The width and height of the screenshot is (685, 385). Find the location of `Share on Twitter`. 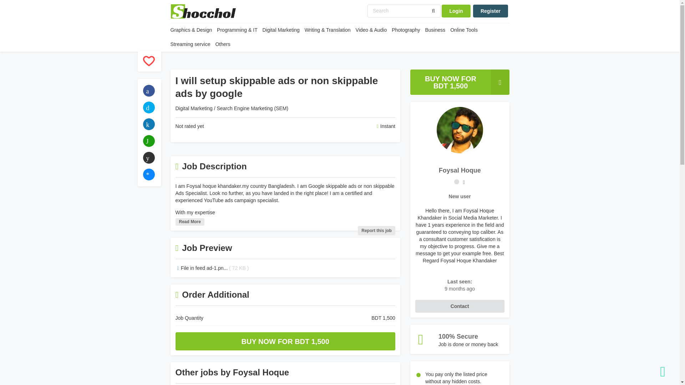

Share on Twitter is located at coordinates (148, 107).